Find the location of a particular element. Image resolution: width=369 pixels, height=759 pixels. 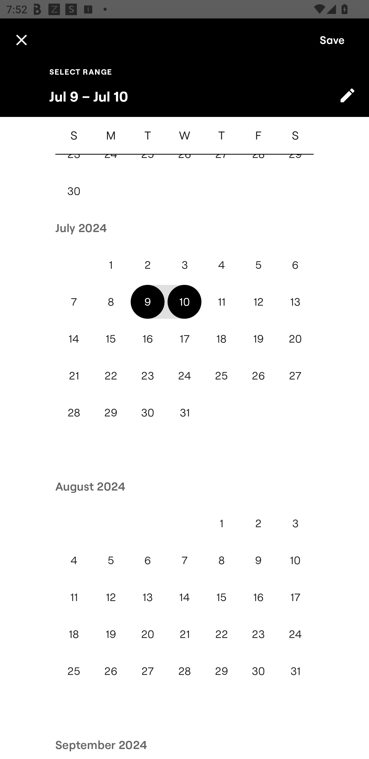

16 Fri, Aug 16 is located at coordinates (258, 597).